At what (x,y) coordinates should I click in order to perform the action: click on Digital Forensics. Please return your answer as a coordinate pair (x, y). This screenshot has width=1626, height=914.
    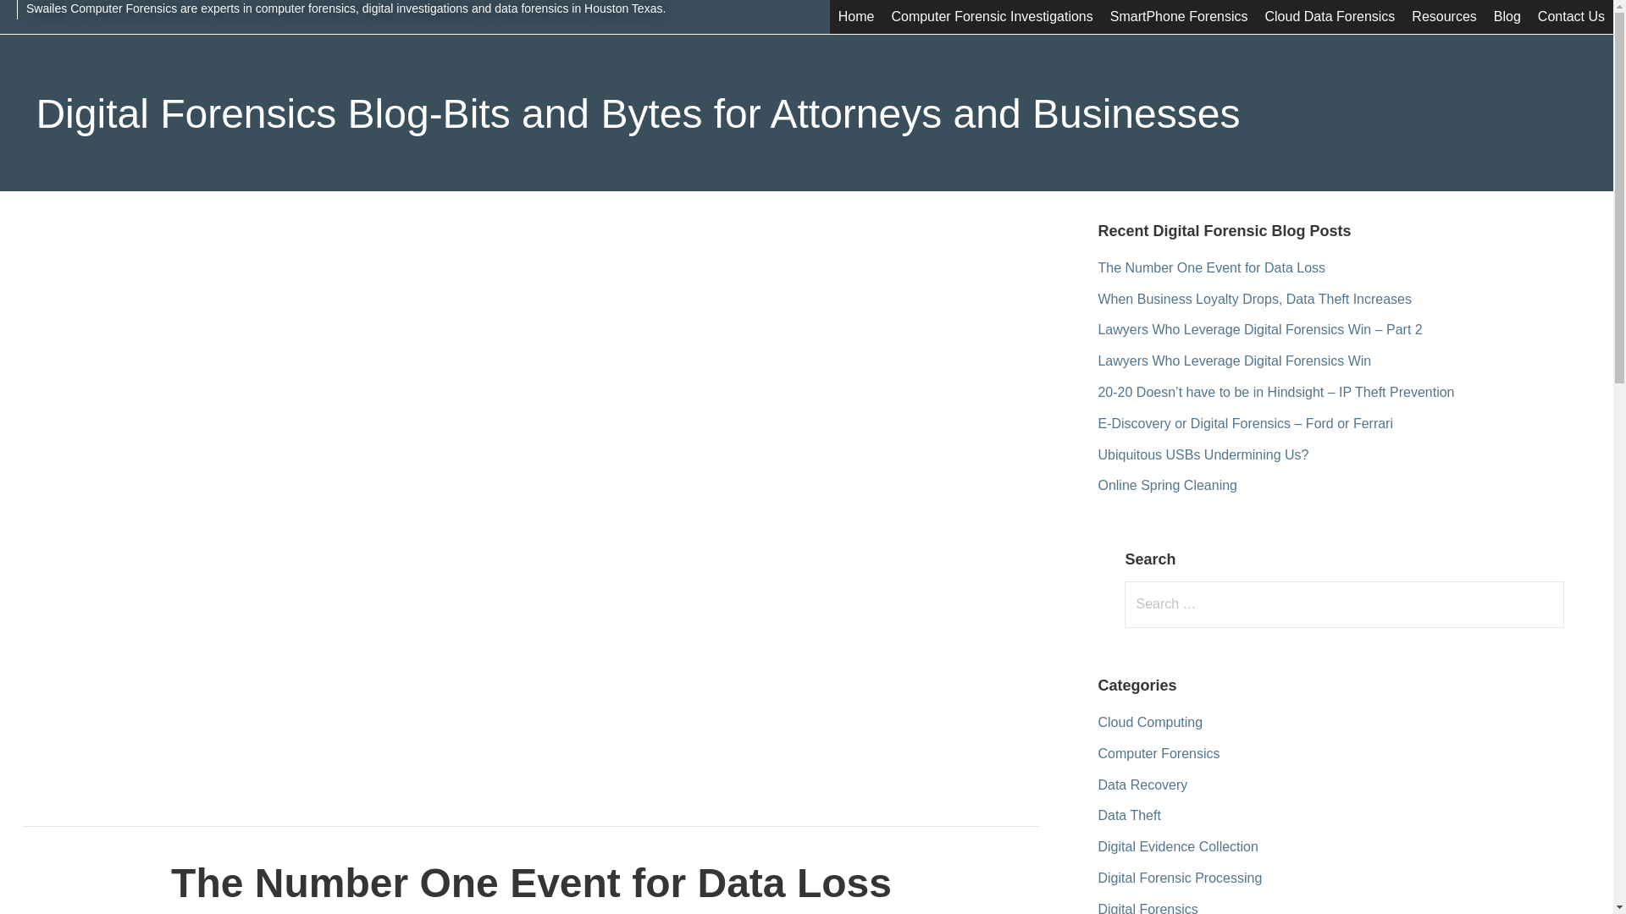
    Looking at the image, I should click on (1147, 907).